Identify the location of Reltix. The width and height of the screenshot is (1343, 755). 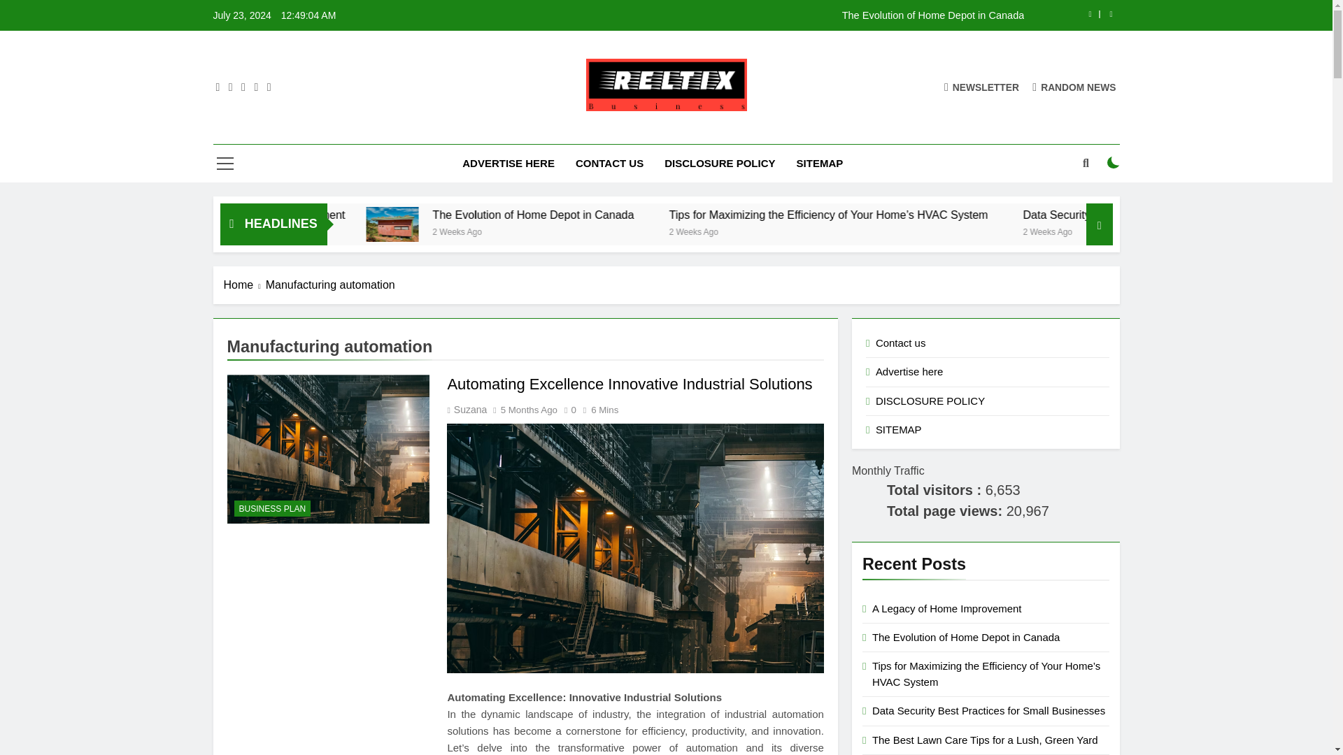
(483, 131).